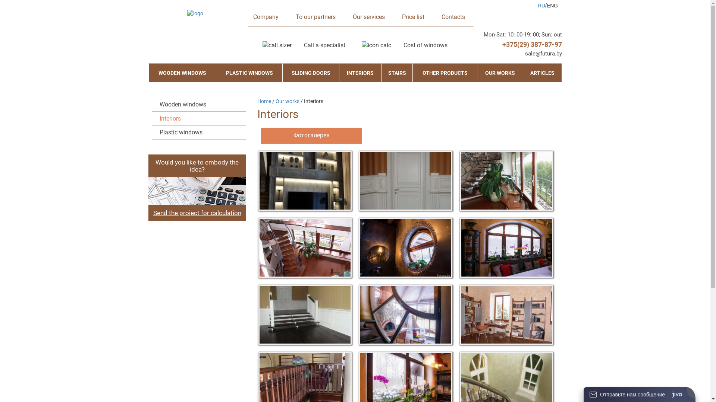 This screenshot has height=402, width=716. What do you see at coordinates (249, 73) in the screenshot?
I see `PLASTIC WINDOWS` at bounding box center [249, 73].